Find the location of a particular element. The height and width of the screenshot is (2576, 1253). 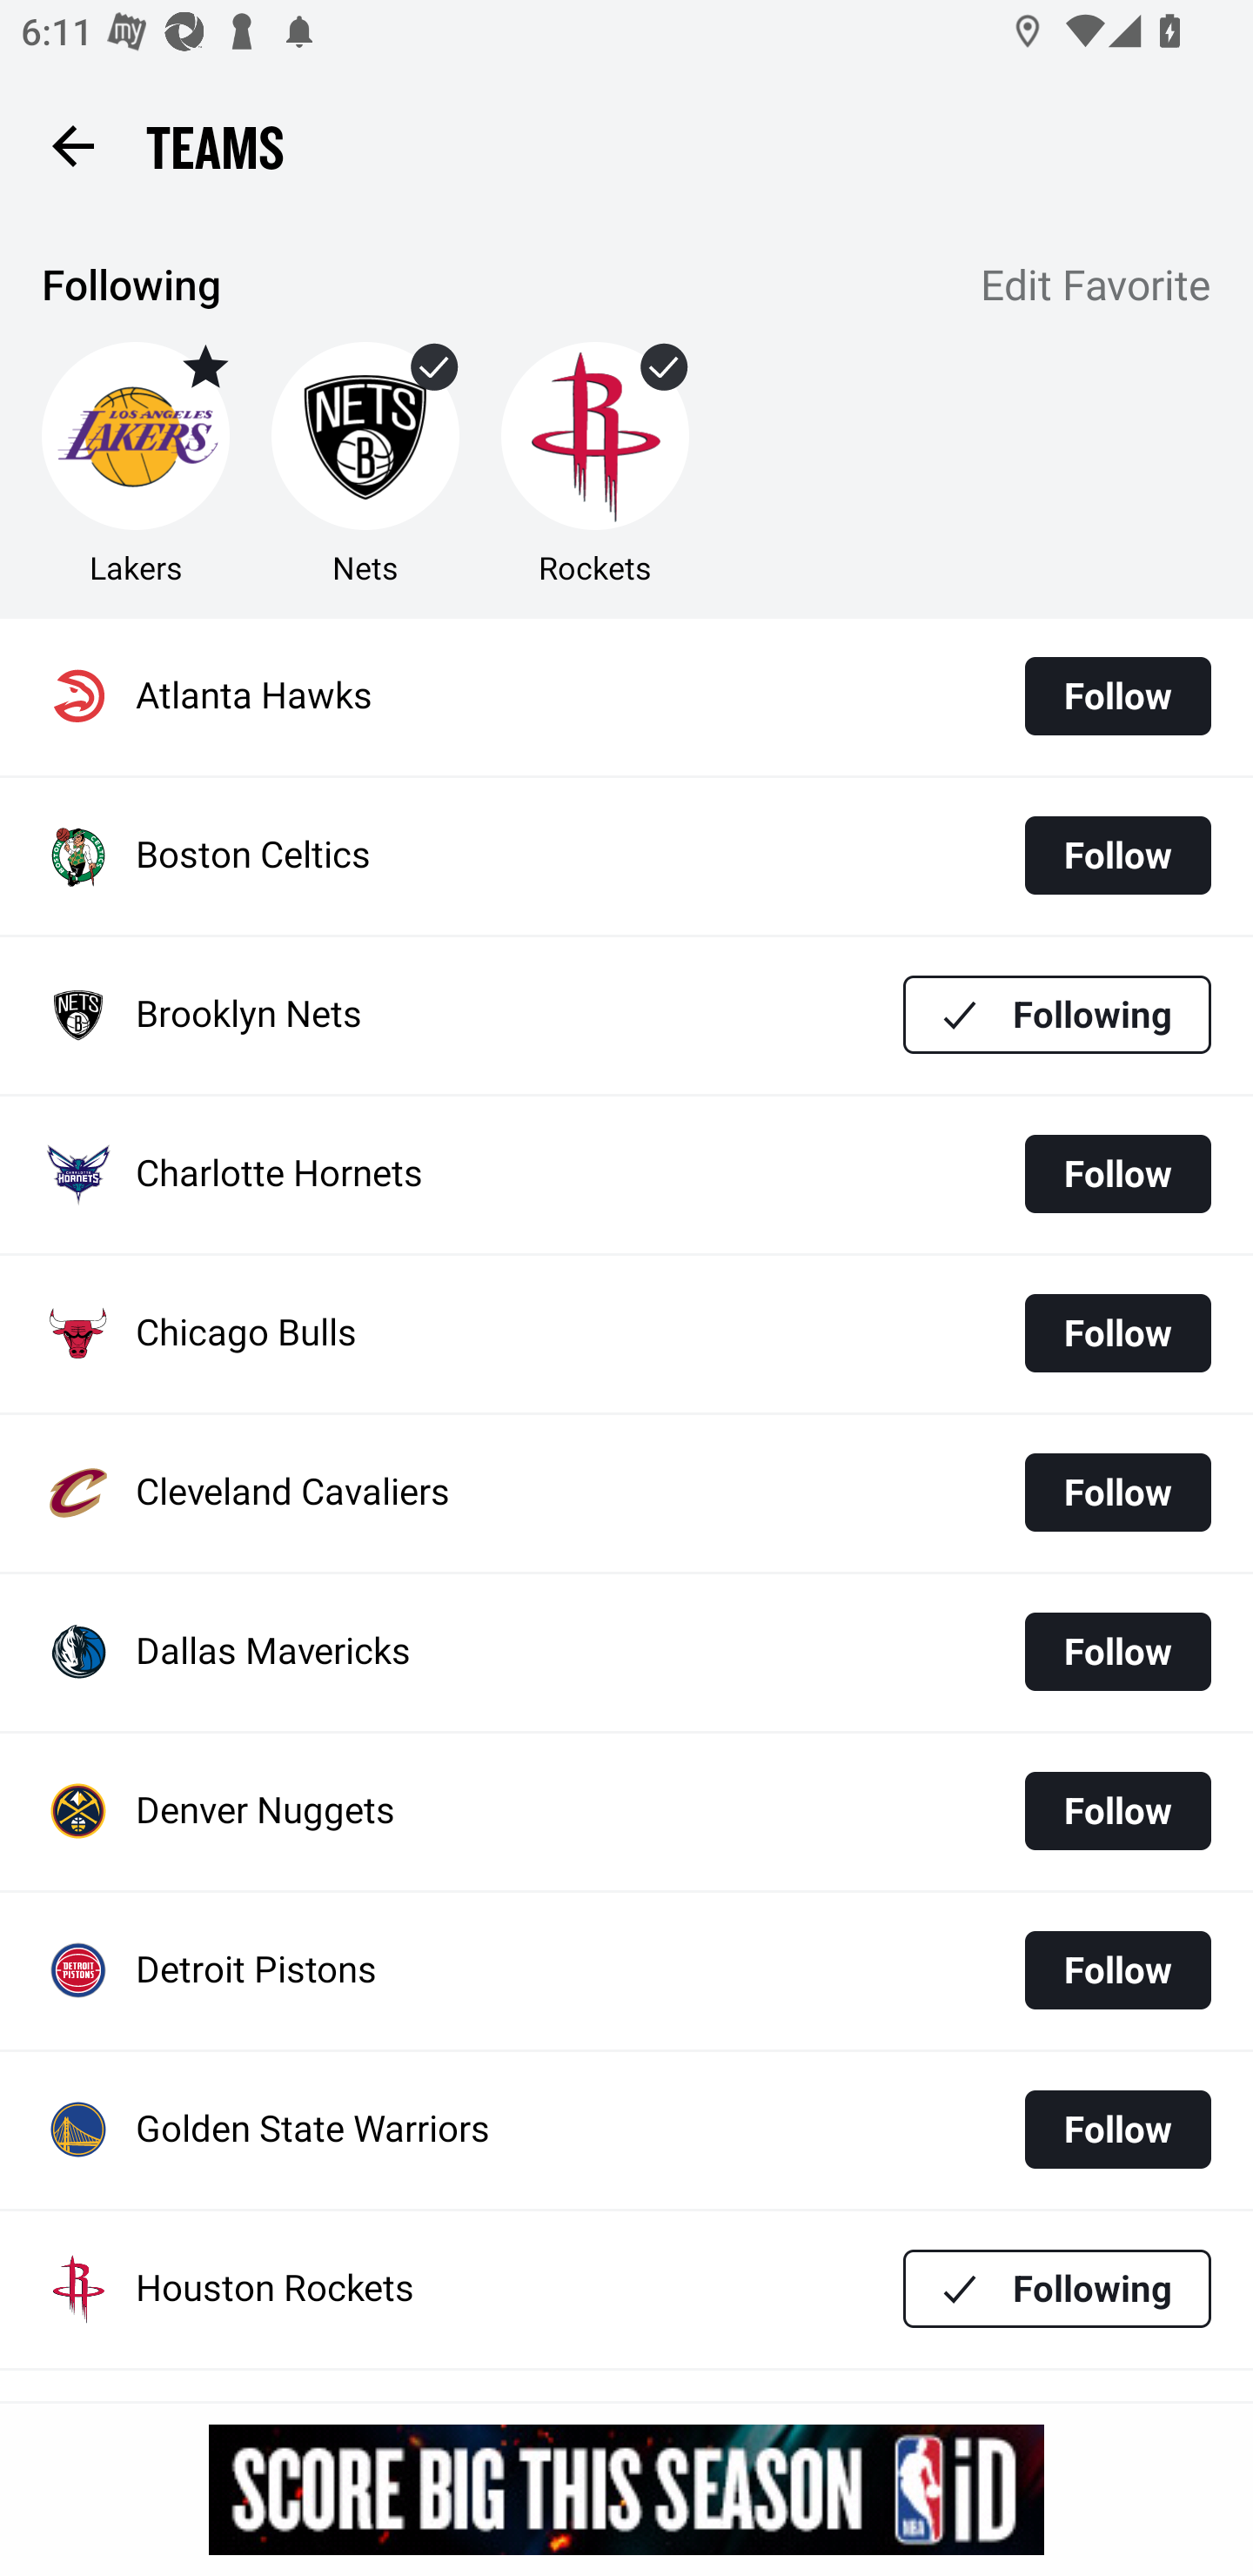

g5nqqygr7owph is located at coordinates (626, 2489).